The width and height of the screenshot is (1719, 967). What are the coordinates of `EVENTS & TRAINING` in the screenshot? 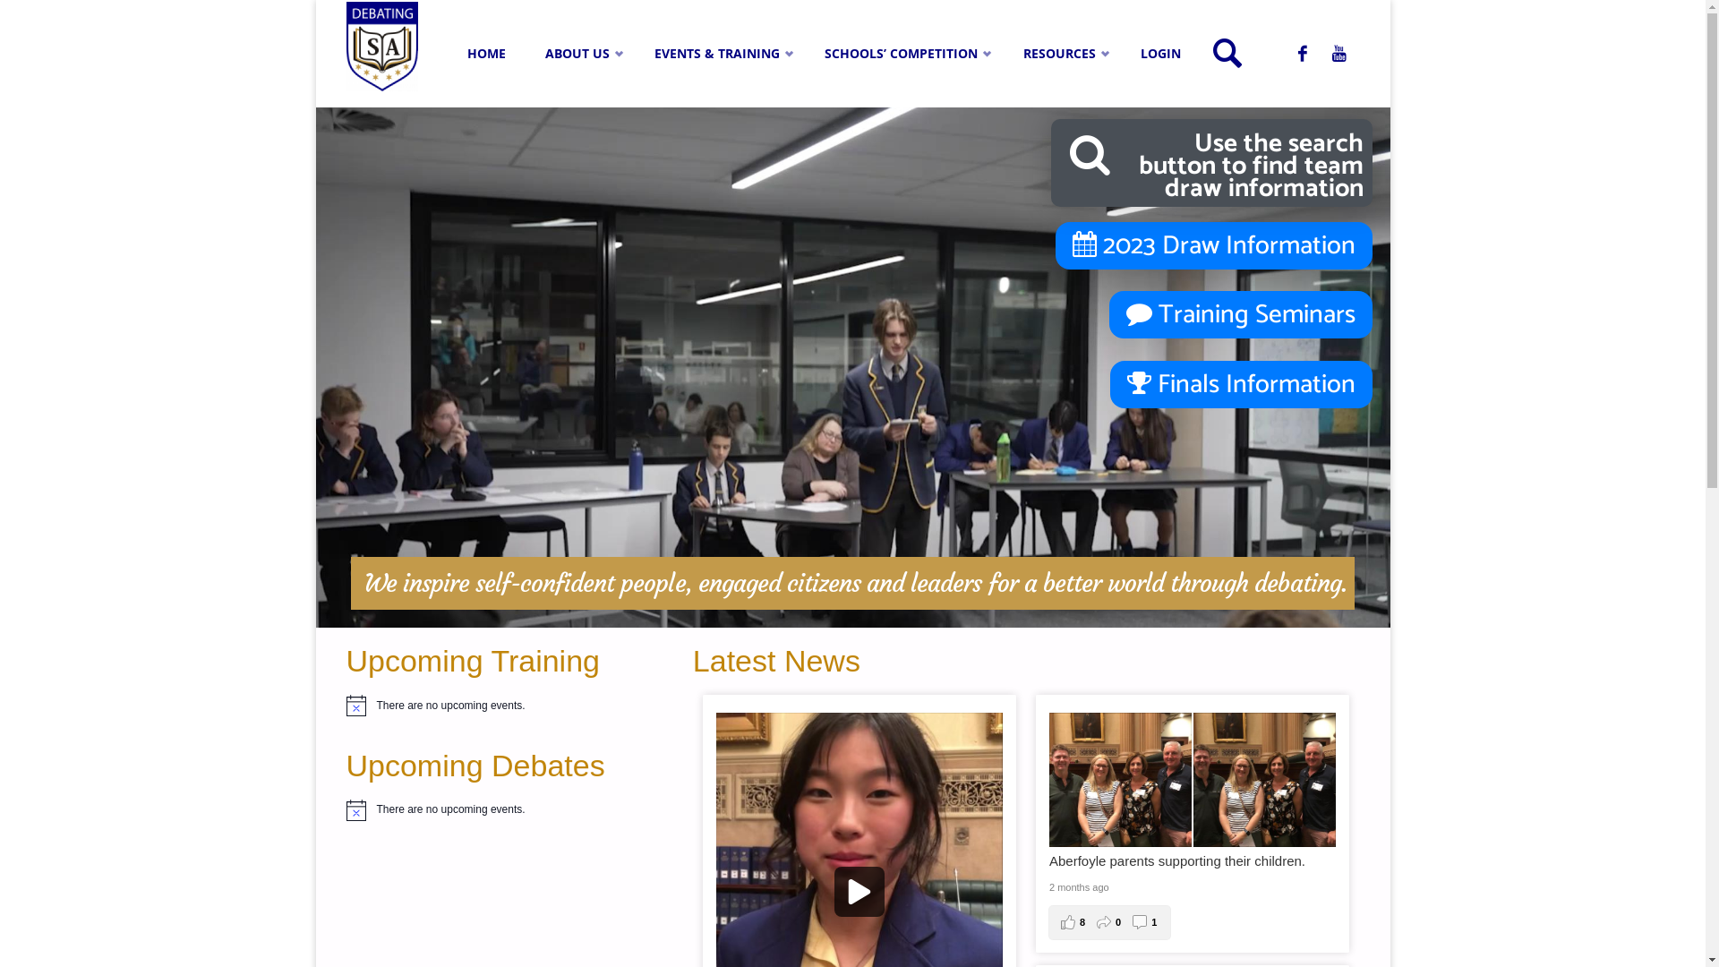 It's located at (720, 54).